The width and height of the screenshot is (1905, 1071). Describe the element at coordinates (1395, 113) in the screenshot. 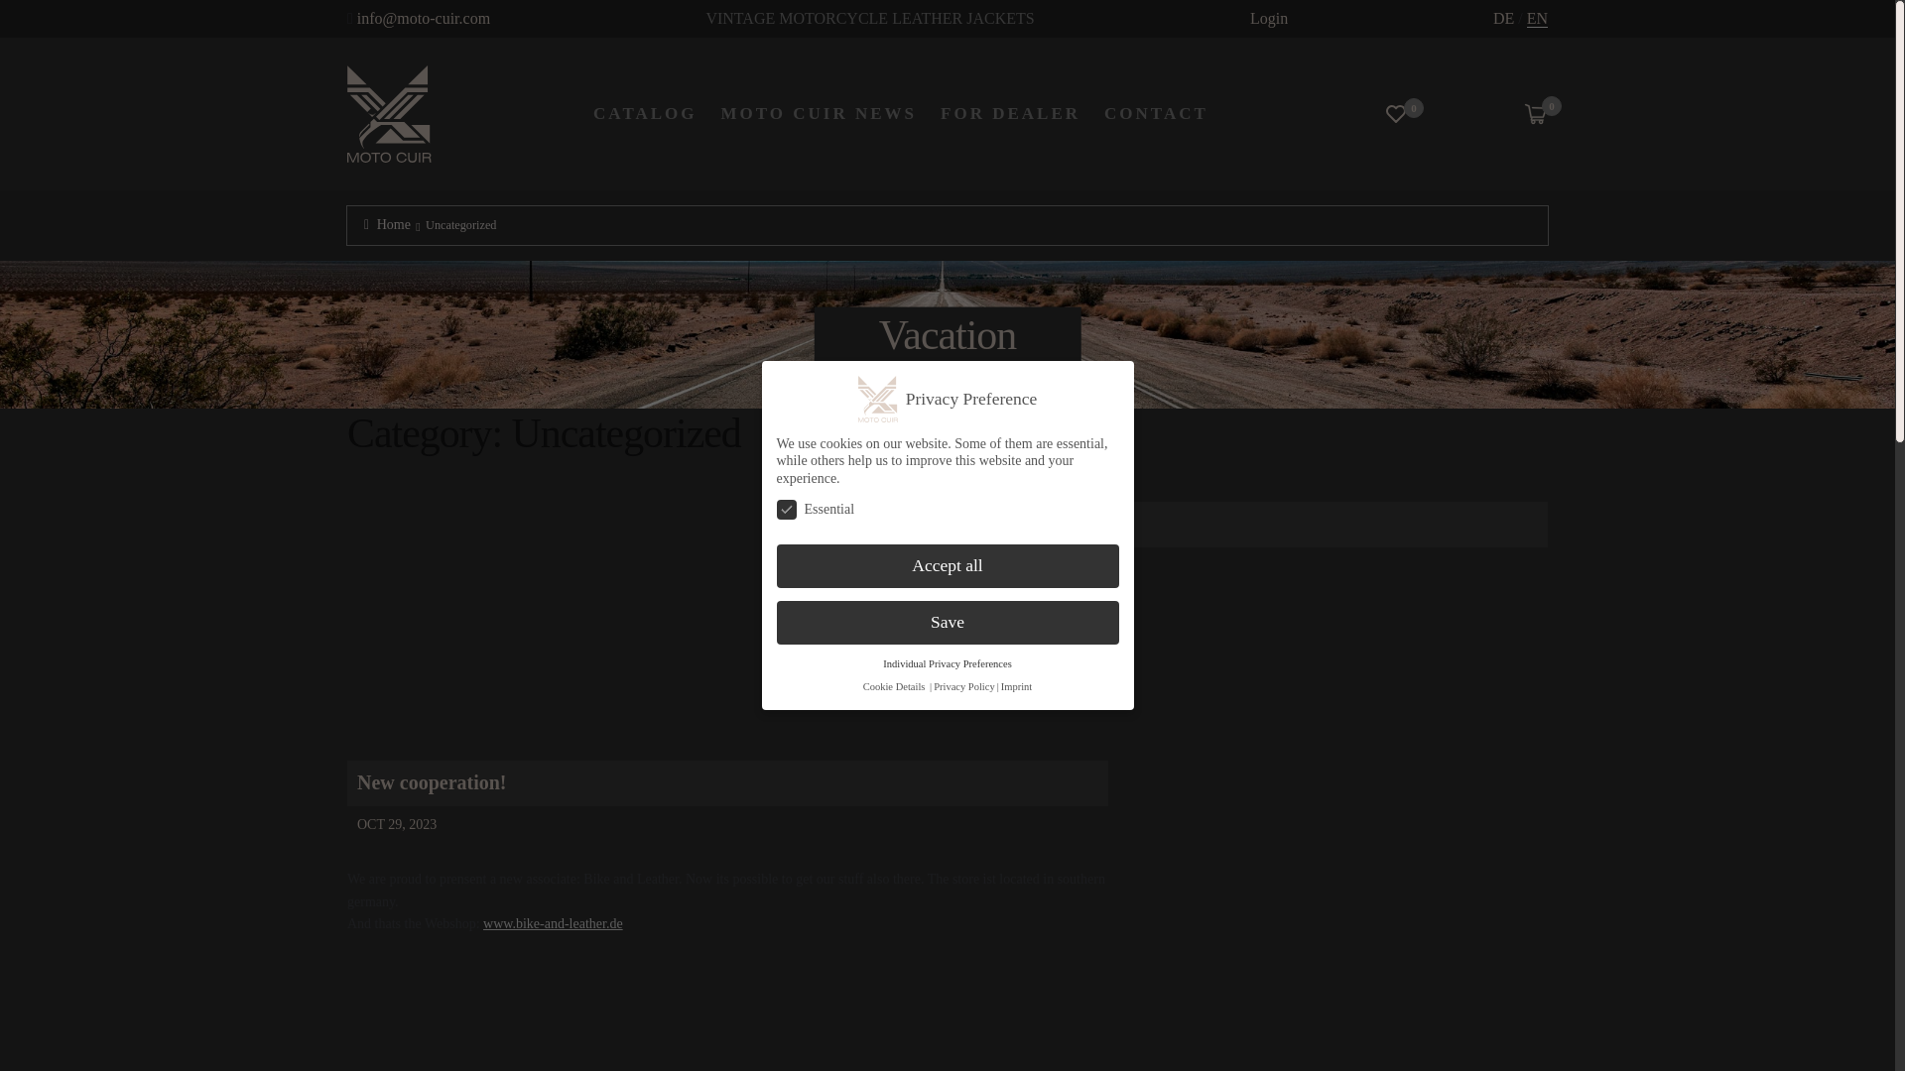

I see `0` at that location.